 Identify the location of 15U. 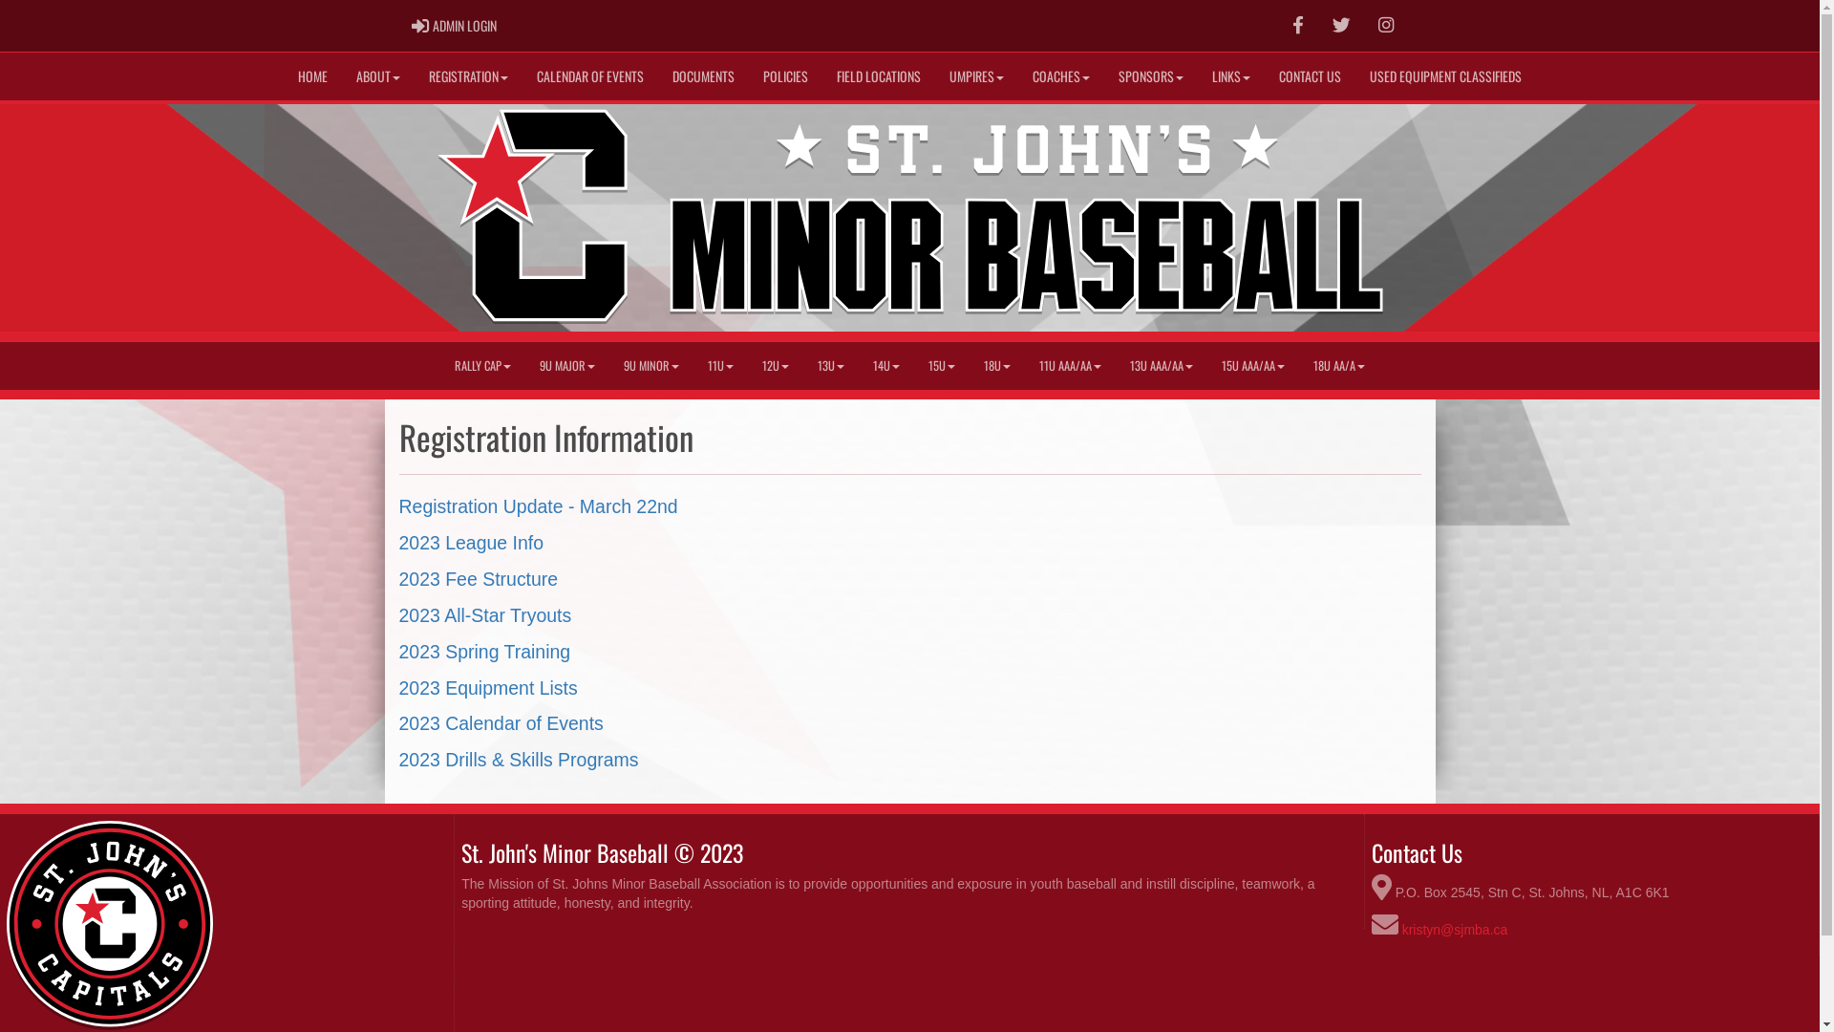
(942, 366).